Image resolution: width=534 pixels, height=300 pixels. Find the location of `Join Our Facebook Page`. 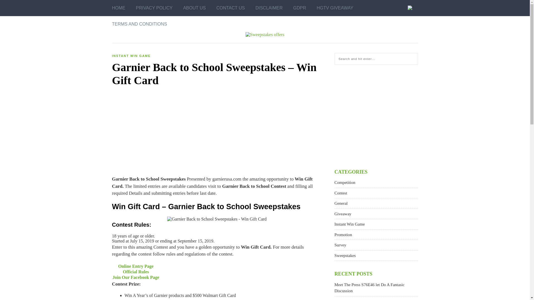

Join Our Facebook Page is located at coordinates (136, 277).